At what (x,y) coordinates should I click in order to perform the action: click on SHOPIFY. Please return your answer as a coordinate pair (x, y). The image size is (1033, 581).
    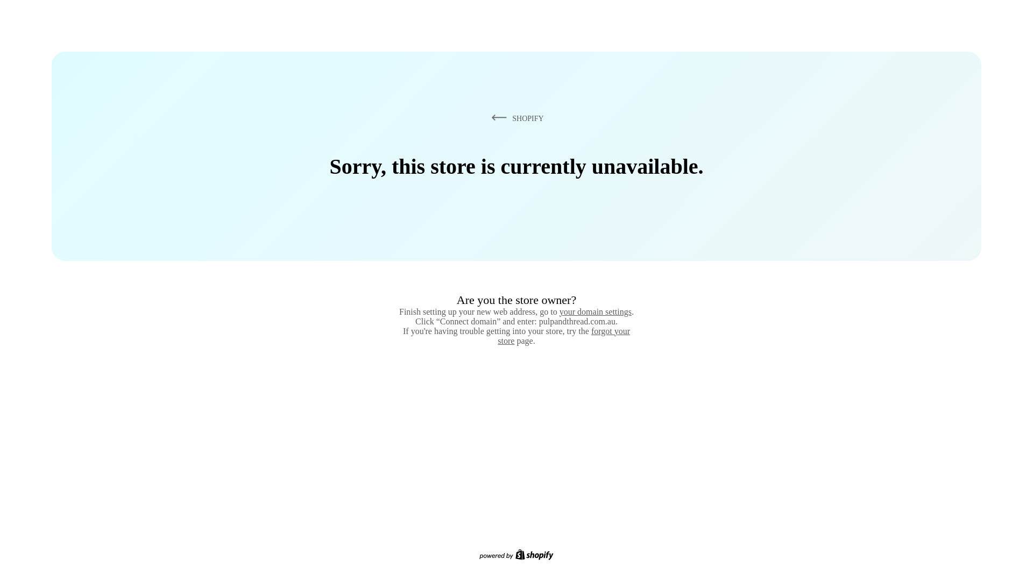
    Looking at the image, I should click on (515, 118).